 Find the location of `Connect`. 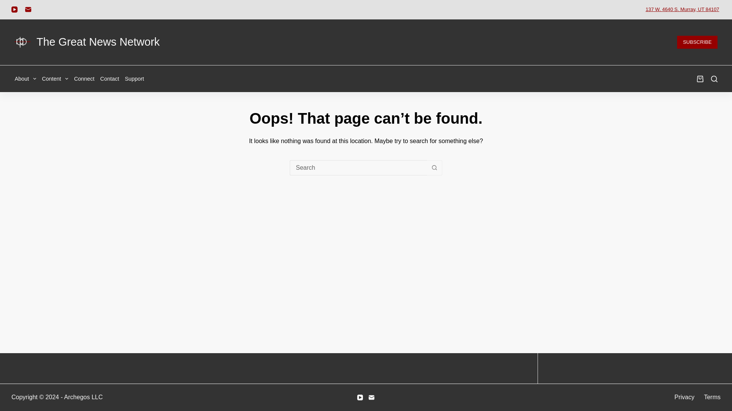

Connect is located at coordinates (84, 78).